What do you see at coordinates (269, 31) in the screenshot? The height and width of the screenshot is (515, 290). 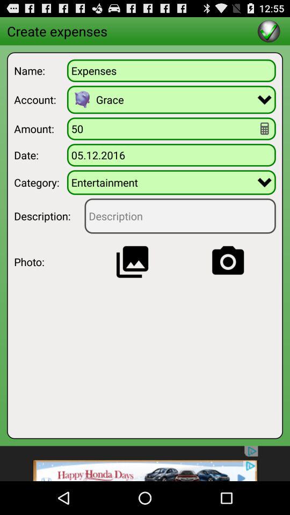 I see `finish data editing` at bounding box center [269, 31].